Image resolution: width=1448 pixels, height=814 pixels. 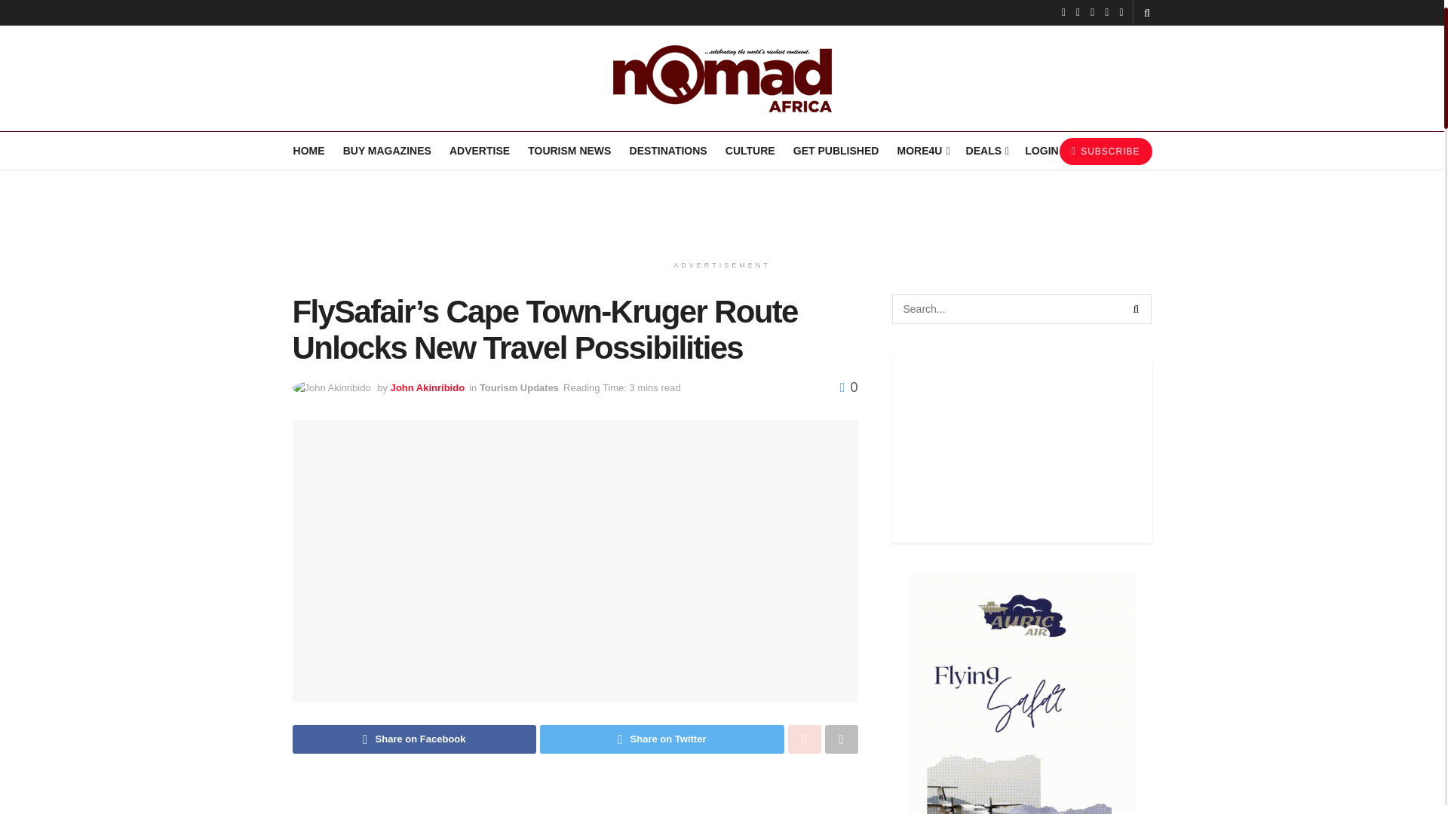 What do you see at coordinates (750, 150) in the screenshot?
I see `CULTURE` at bounding box center [750, 150].